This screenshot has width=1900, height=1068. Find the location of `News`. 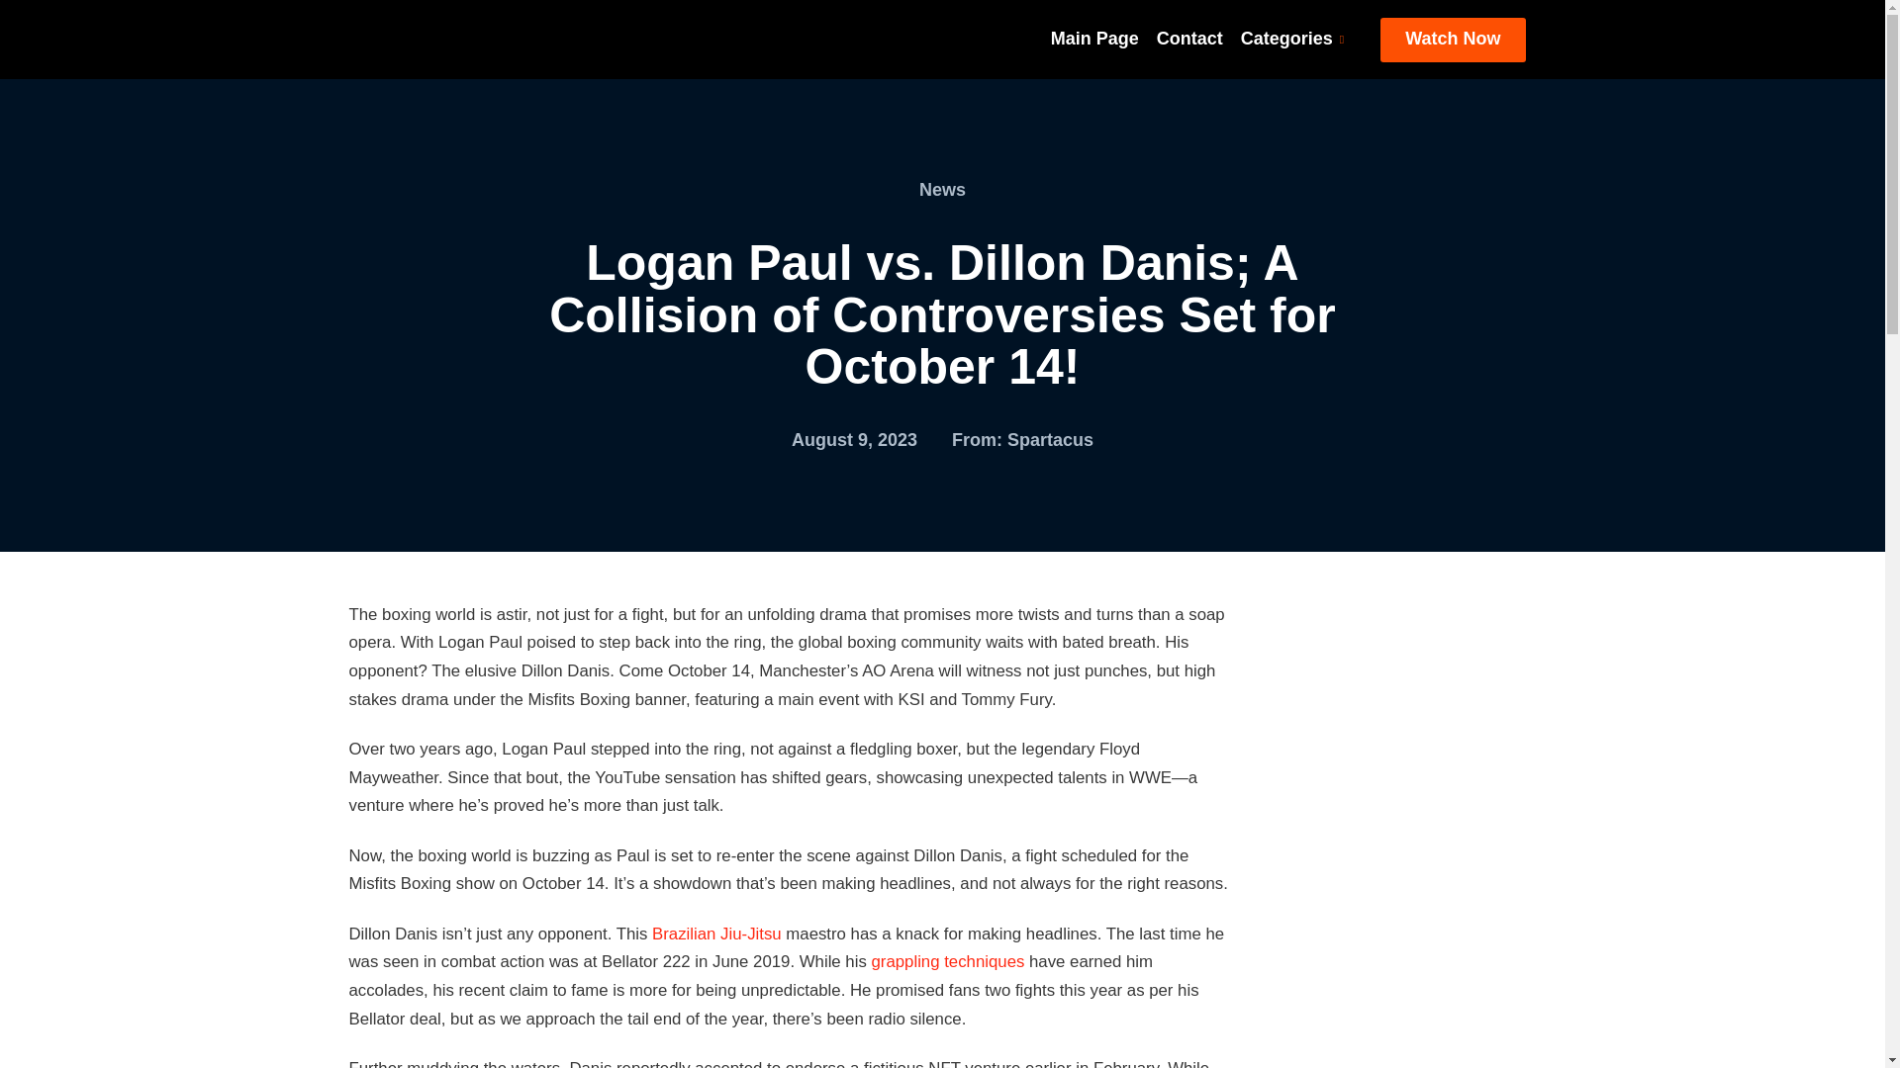

News is located at coordinates (942, 190).